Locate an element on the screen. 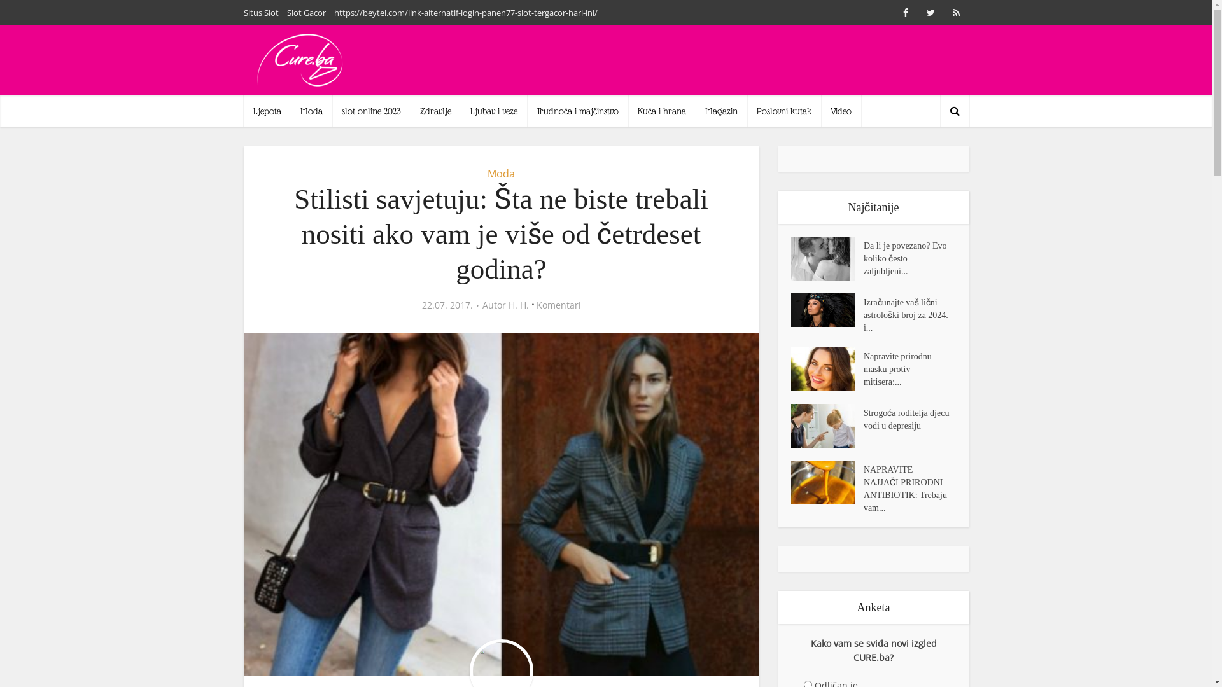  Moda is located at coordinates (502, 174).